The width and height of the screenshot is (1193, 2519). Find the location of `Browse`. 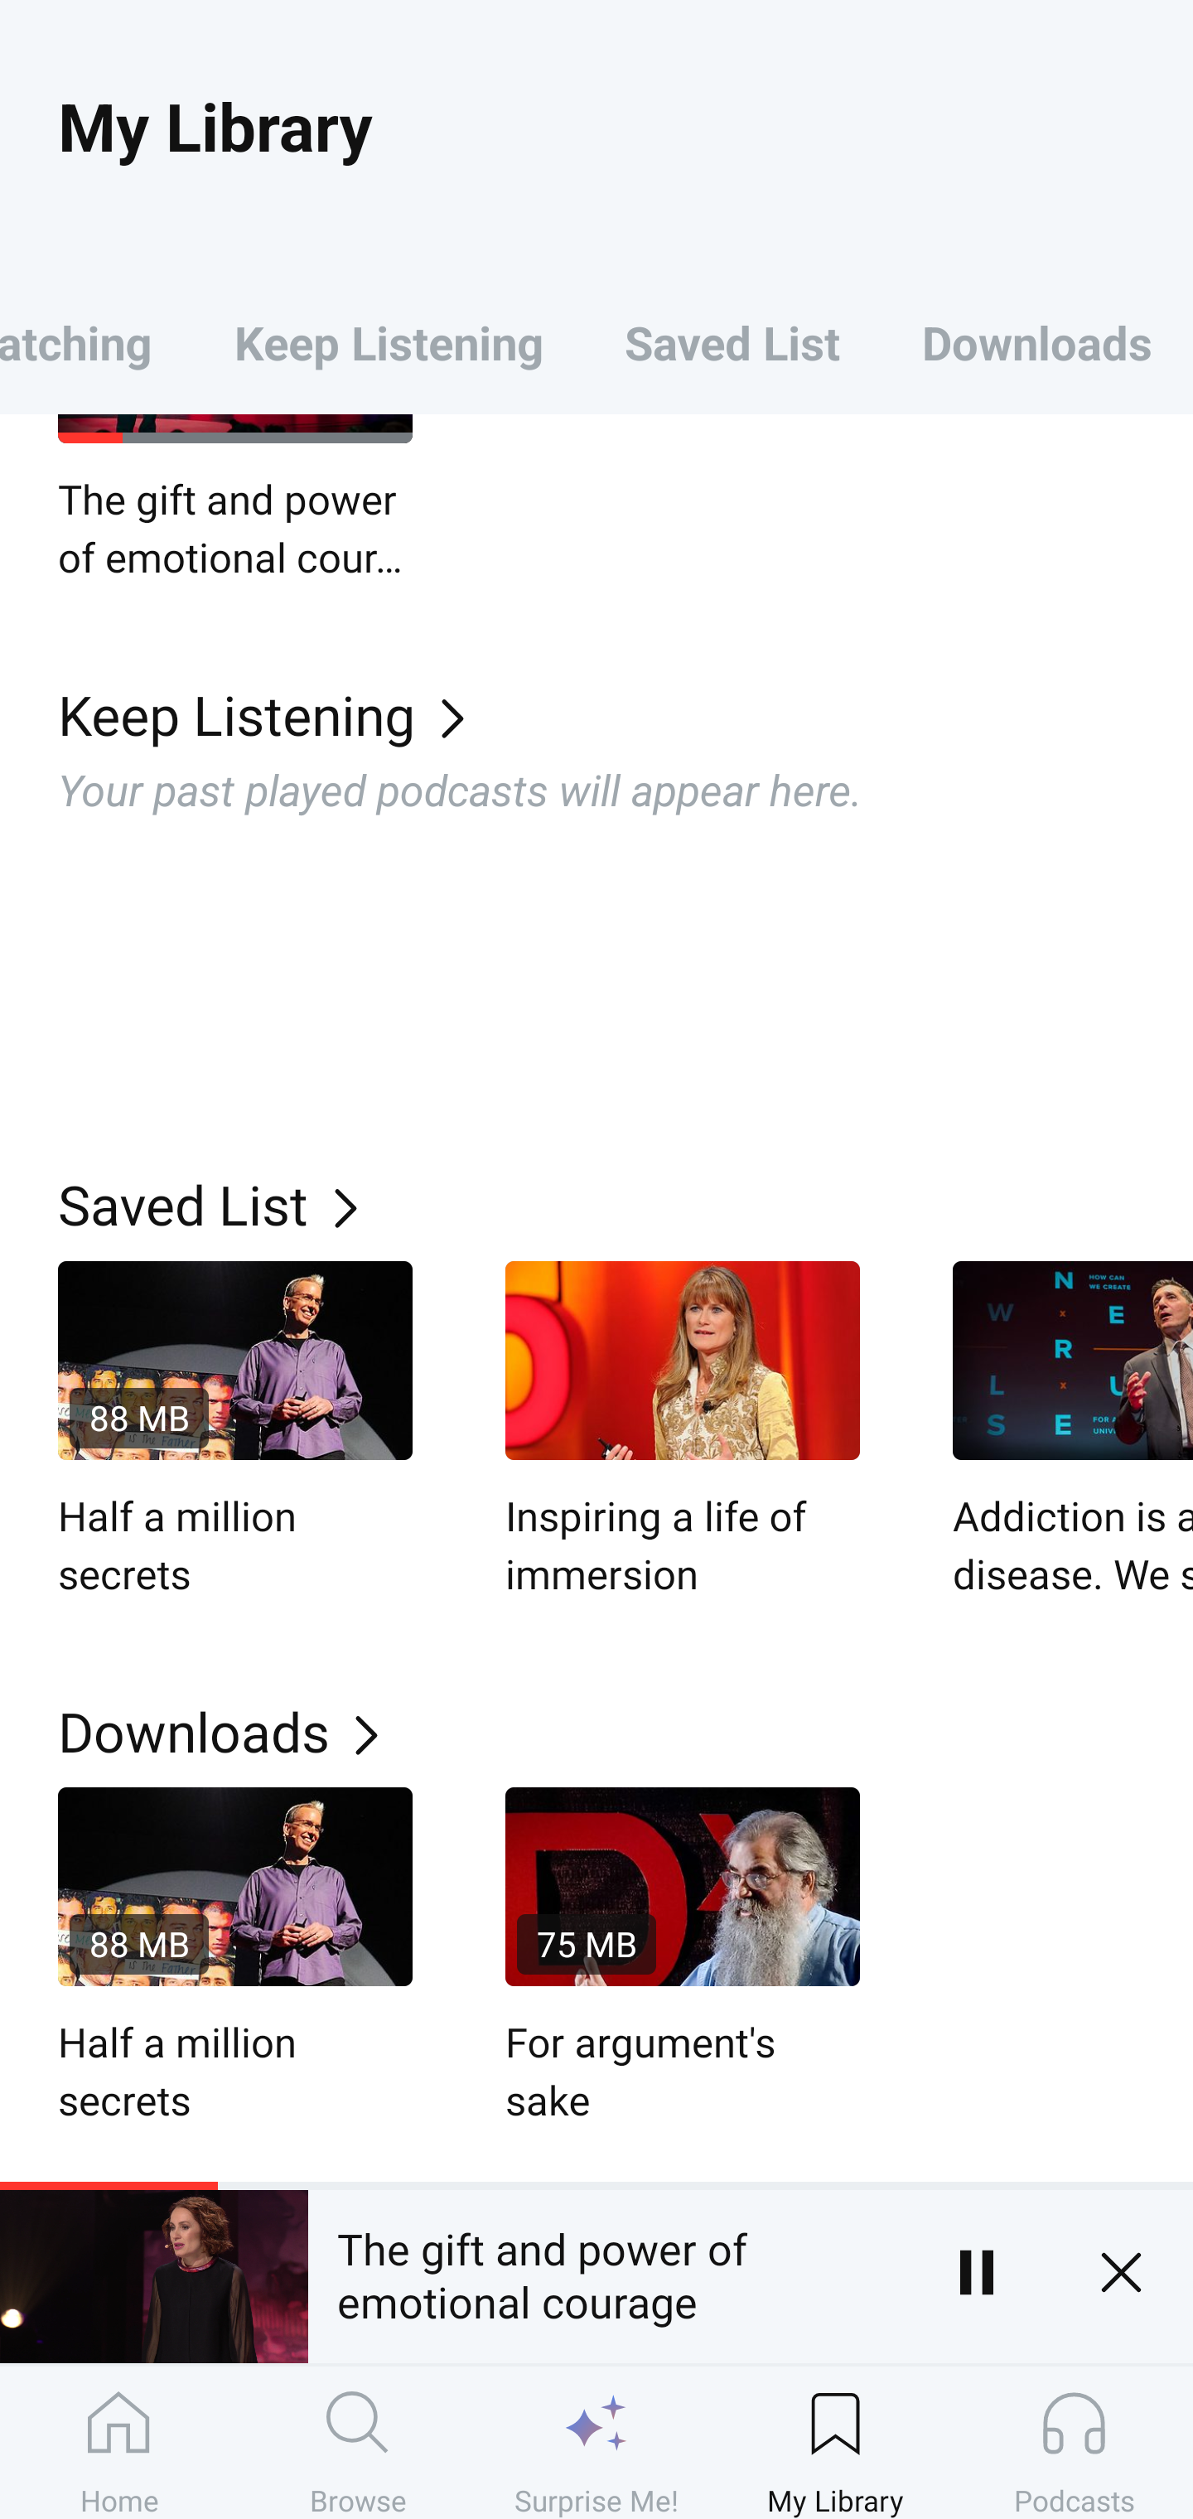

Browse is located at coordinates (358, 2442).